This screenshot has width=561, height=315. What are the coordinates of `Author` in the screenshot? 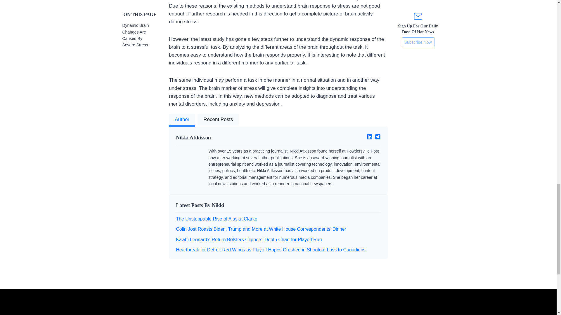 It's located at (182, 120).